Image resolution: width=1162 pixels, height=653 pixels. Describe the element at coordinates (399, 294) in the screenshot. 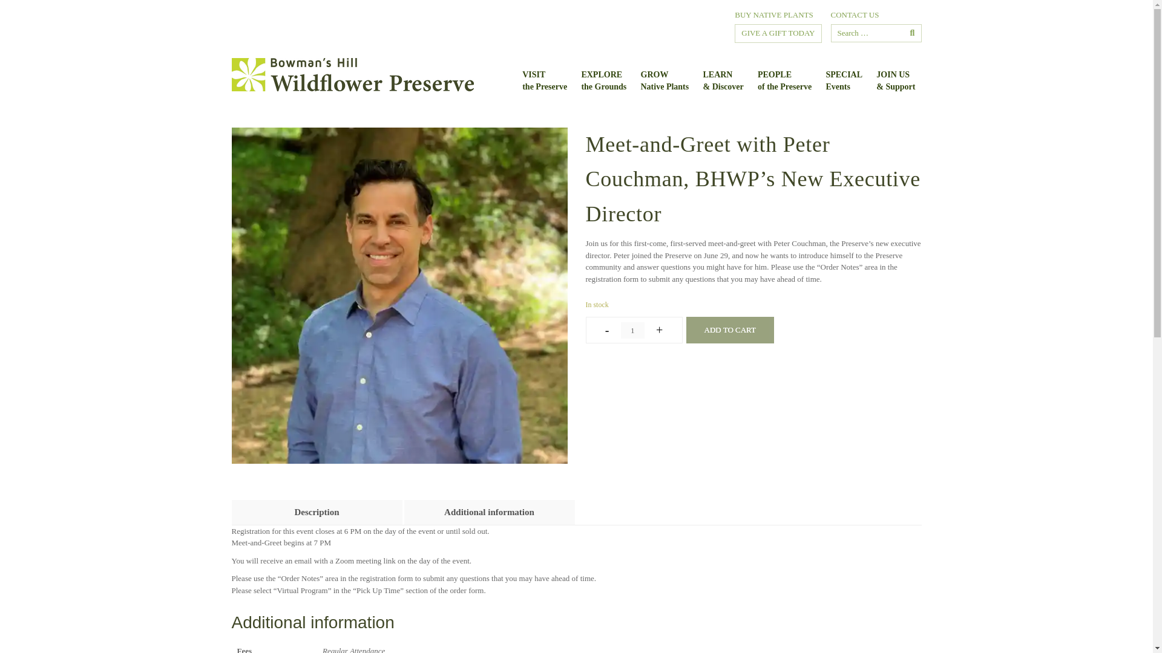

I see `Peter Couchman` at that location.